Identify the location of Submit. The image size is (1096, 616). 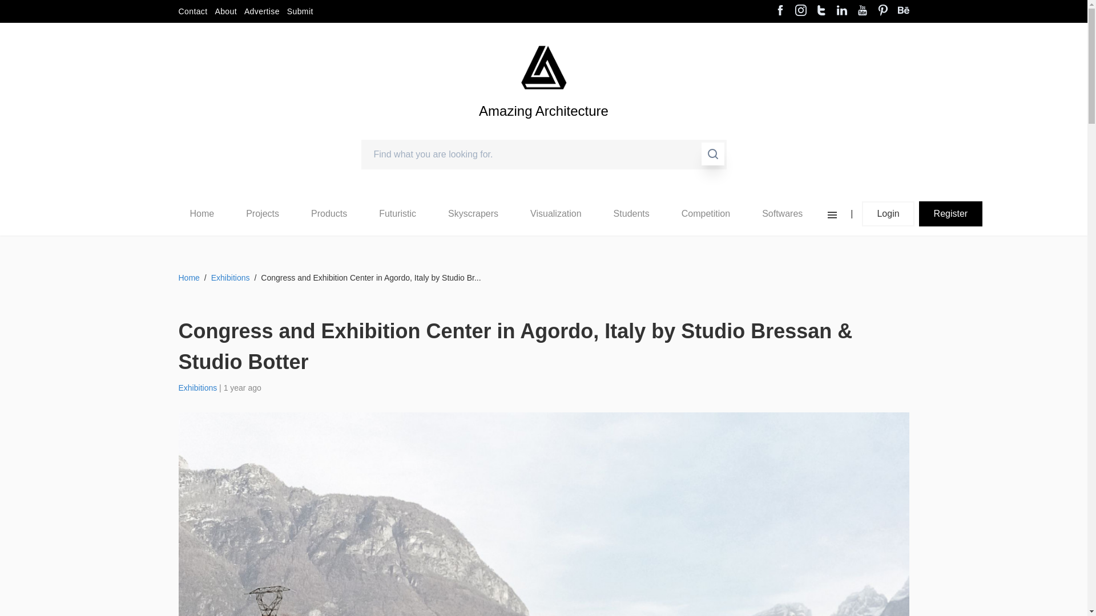
(300, 11).